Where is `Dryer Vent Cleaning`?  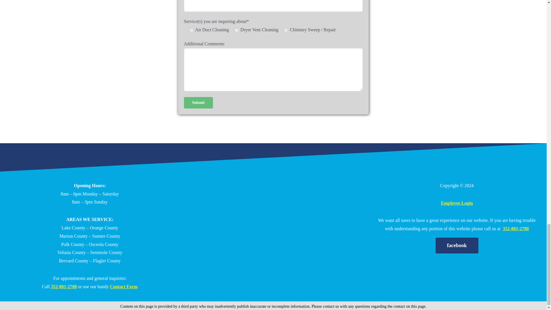
Dryer Vent Cleaning is located at coordinates (236, 30).